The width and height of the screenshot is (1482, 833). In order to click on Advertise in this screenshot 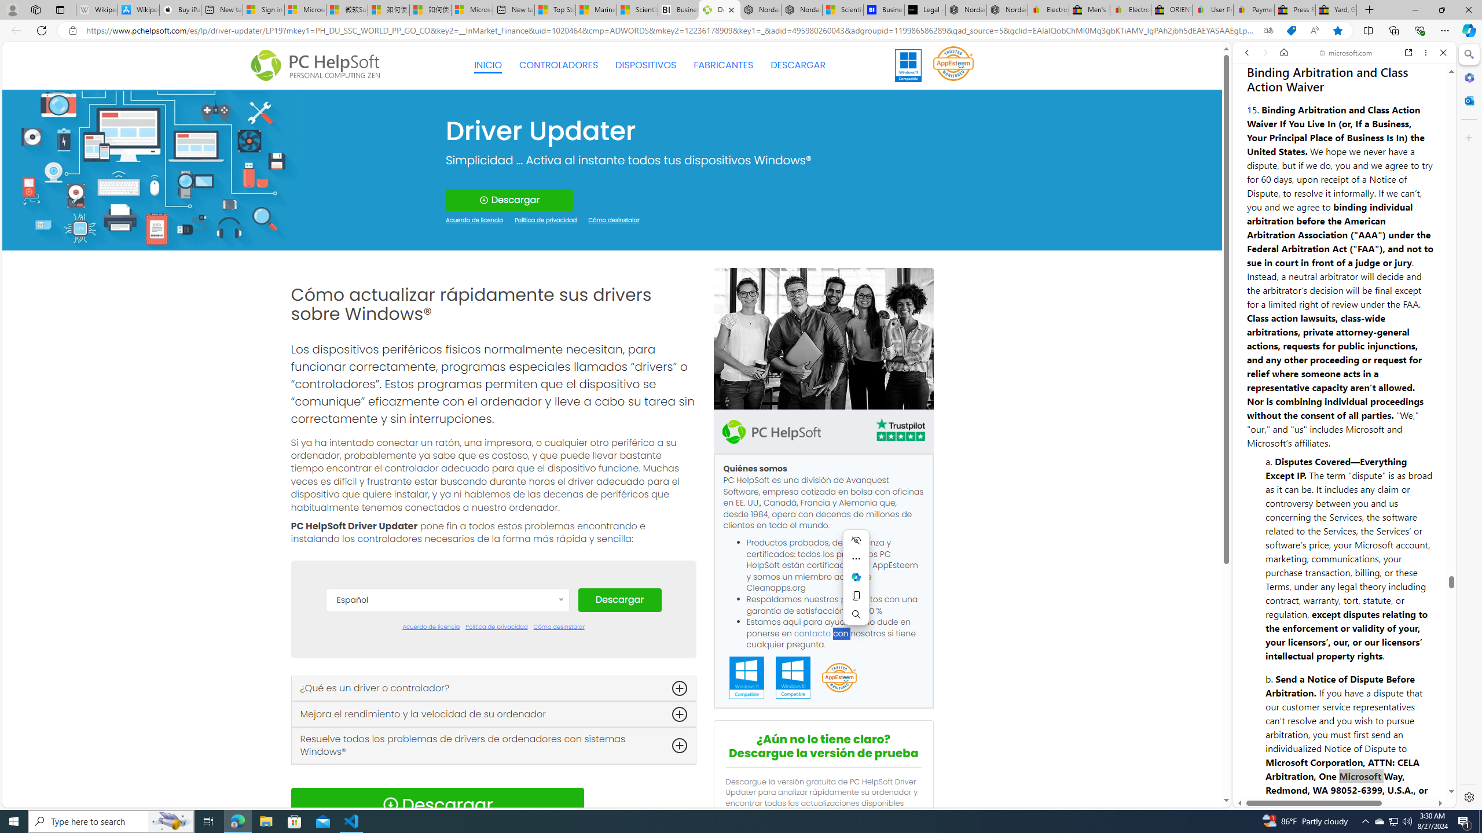, I will do `click(1359, 771)`.